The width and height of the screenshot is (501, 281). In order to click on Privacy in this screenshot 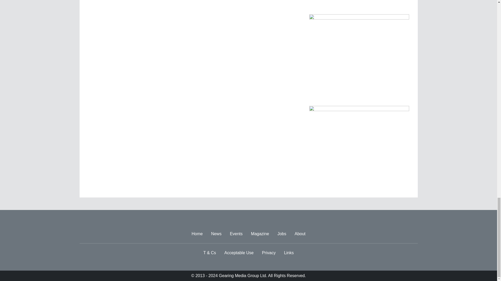, I will do `click(269, 253)`.